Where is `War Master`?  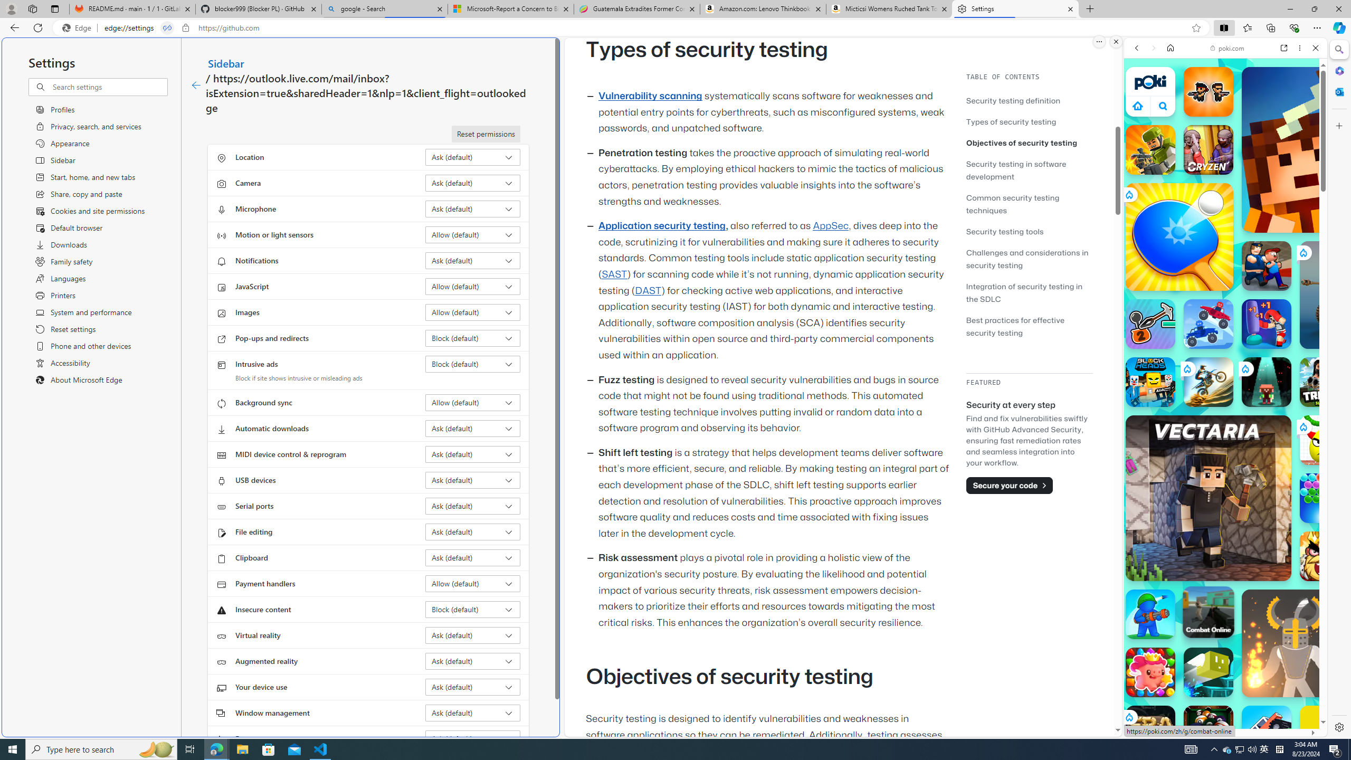
War Master is located at coordinates (1150, 614).